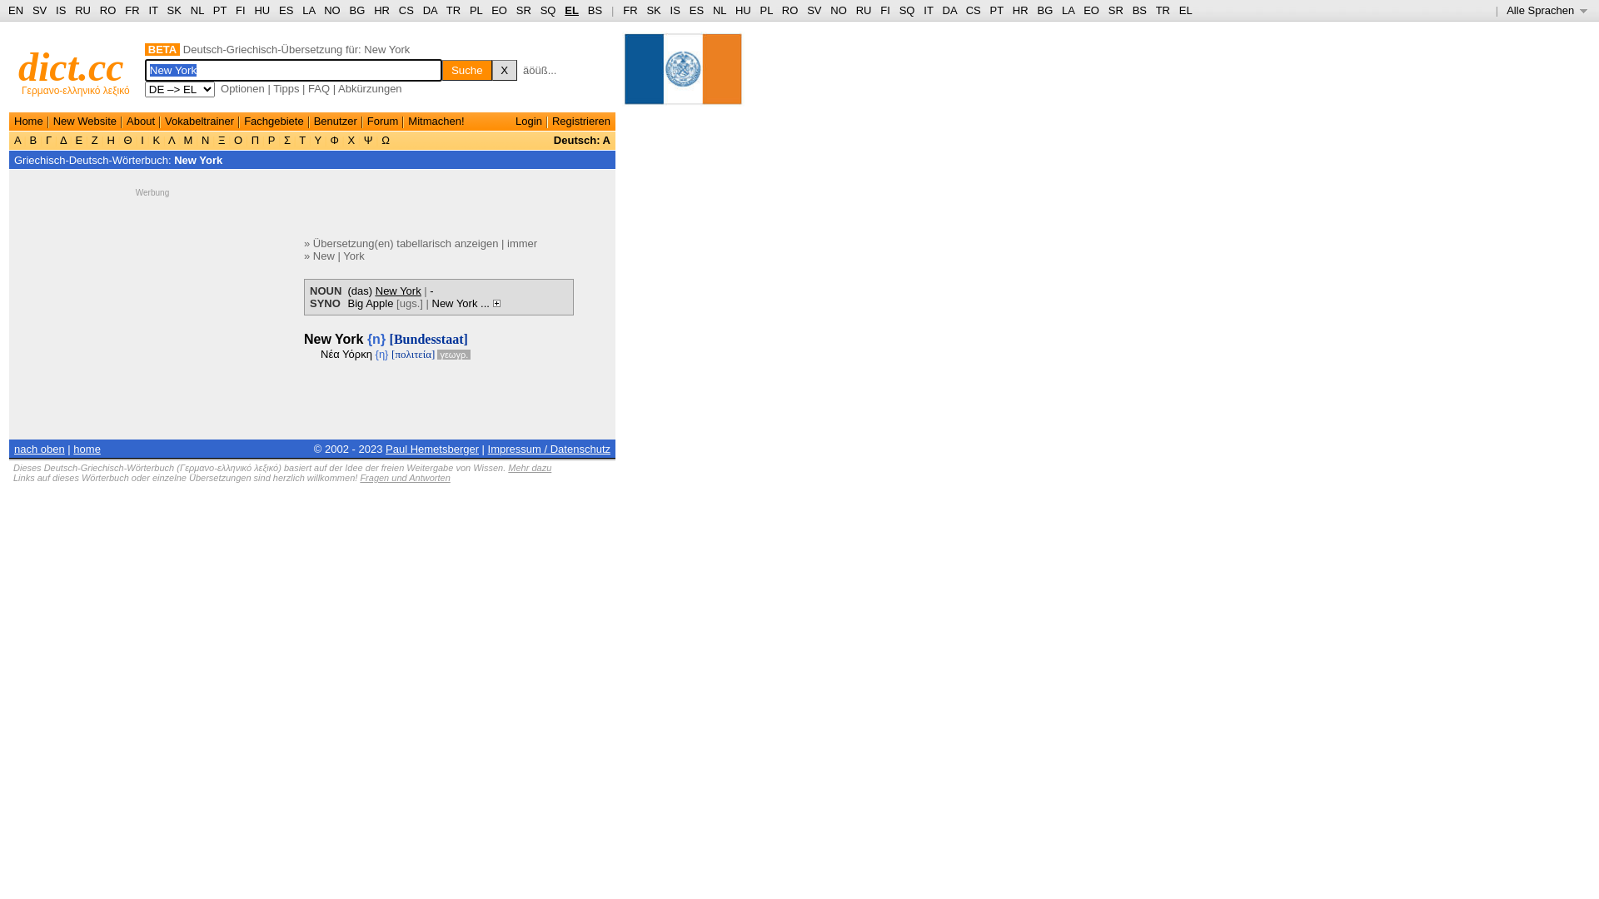  Describe the element at coordinates (40, 449) in the screenshot. I see `nach oben` at that location.